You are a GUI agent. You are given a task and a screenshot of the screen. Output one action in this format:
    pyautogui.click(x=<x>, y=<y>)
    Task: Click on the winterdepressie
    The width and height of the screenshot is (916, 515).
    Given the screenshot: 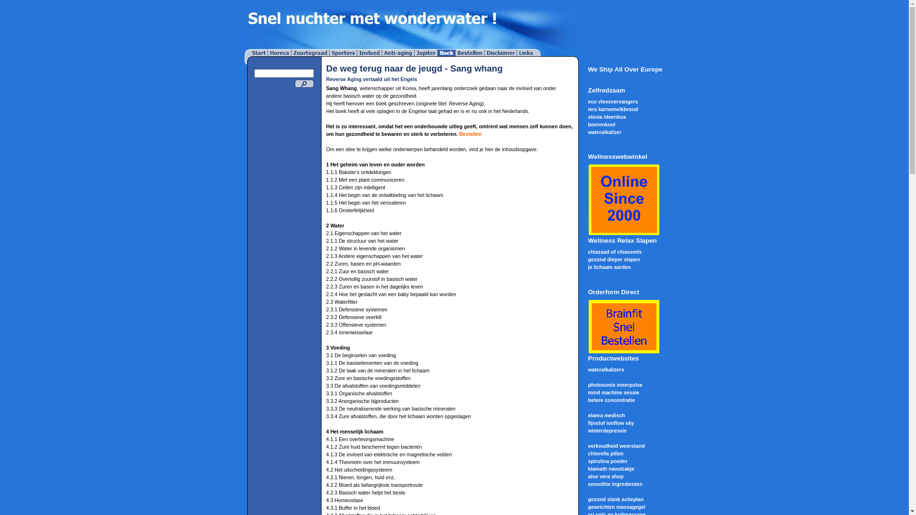 What is the action you would take?
    pyautogui.click(x=607, y=431)
    